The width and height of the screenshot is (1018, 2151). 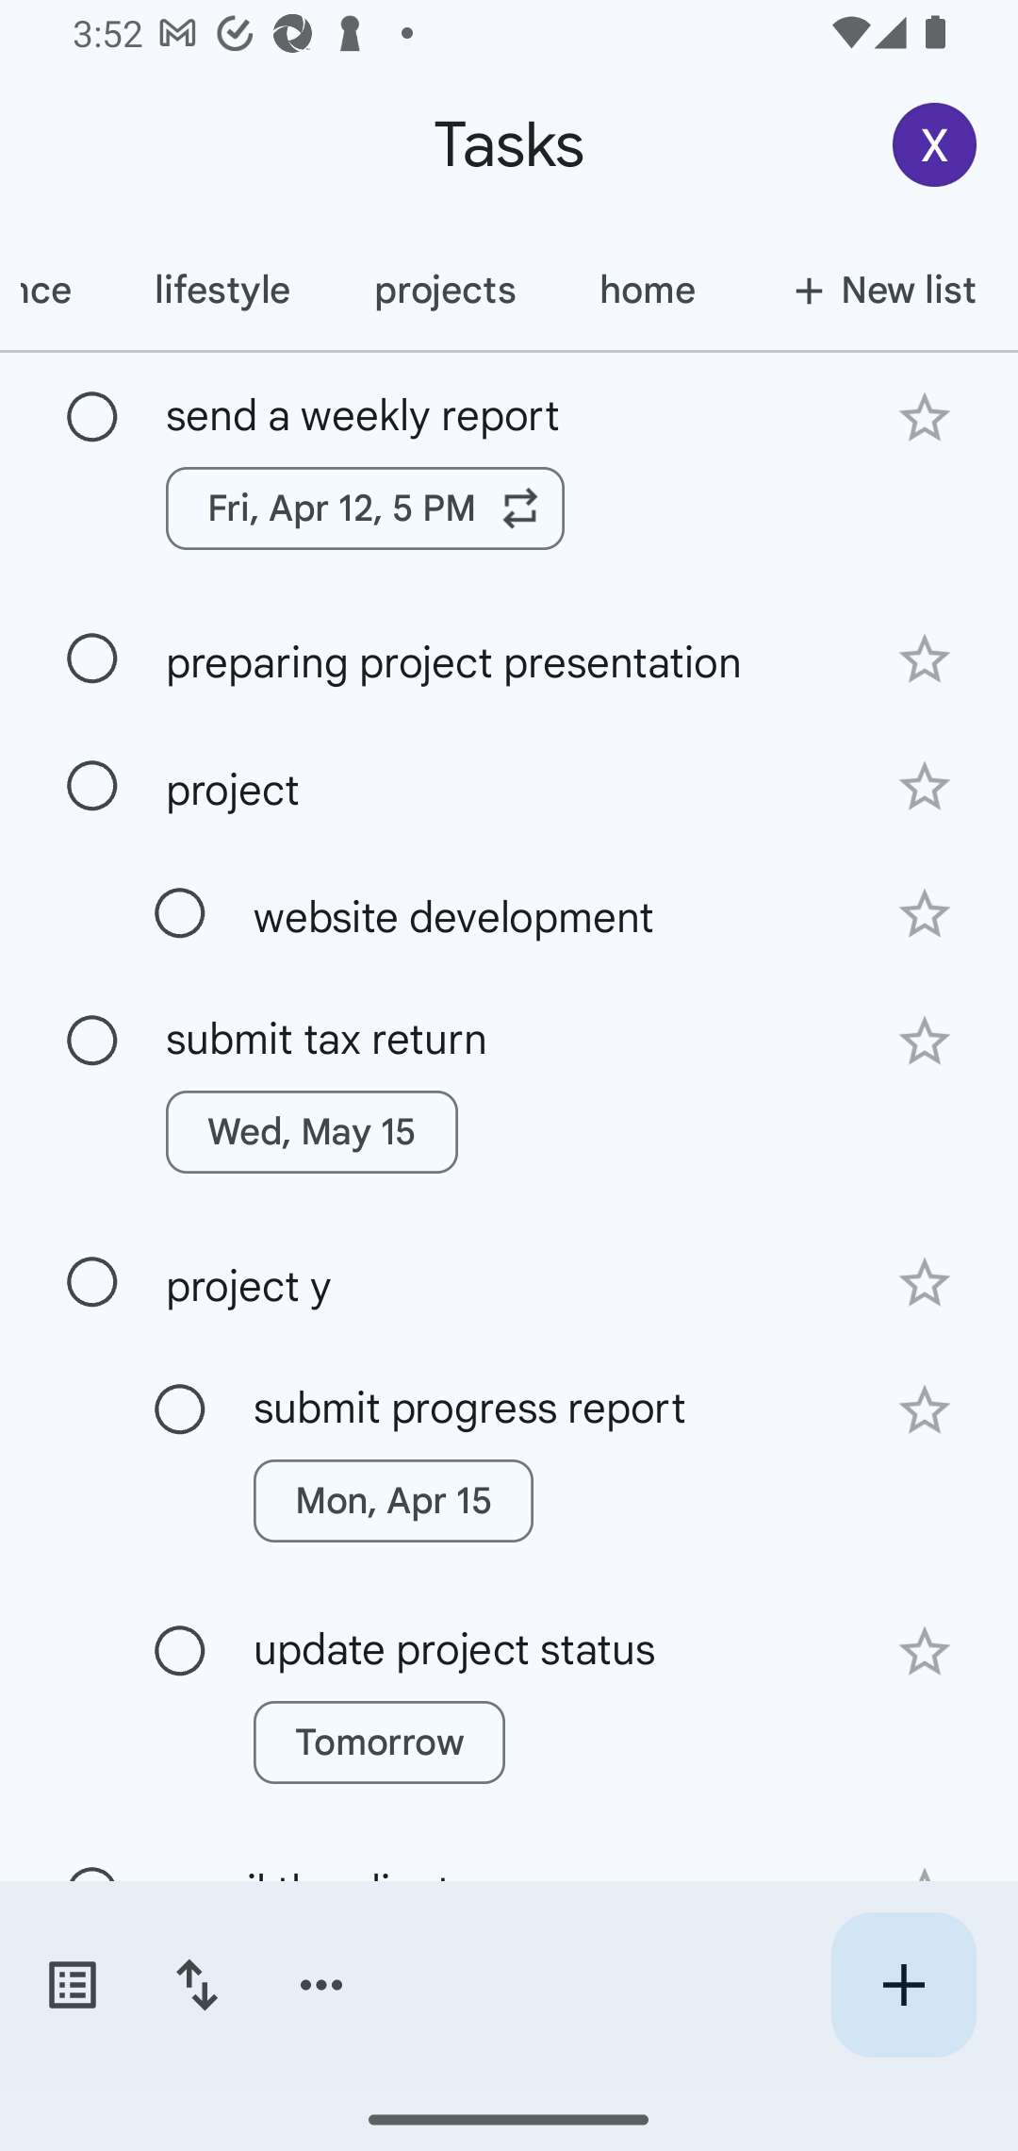 I want to click on Tomorrow, so click(x=379, y=1742).